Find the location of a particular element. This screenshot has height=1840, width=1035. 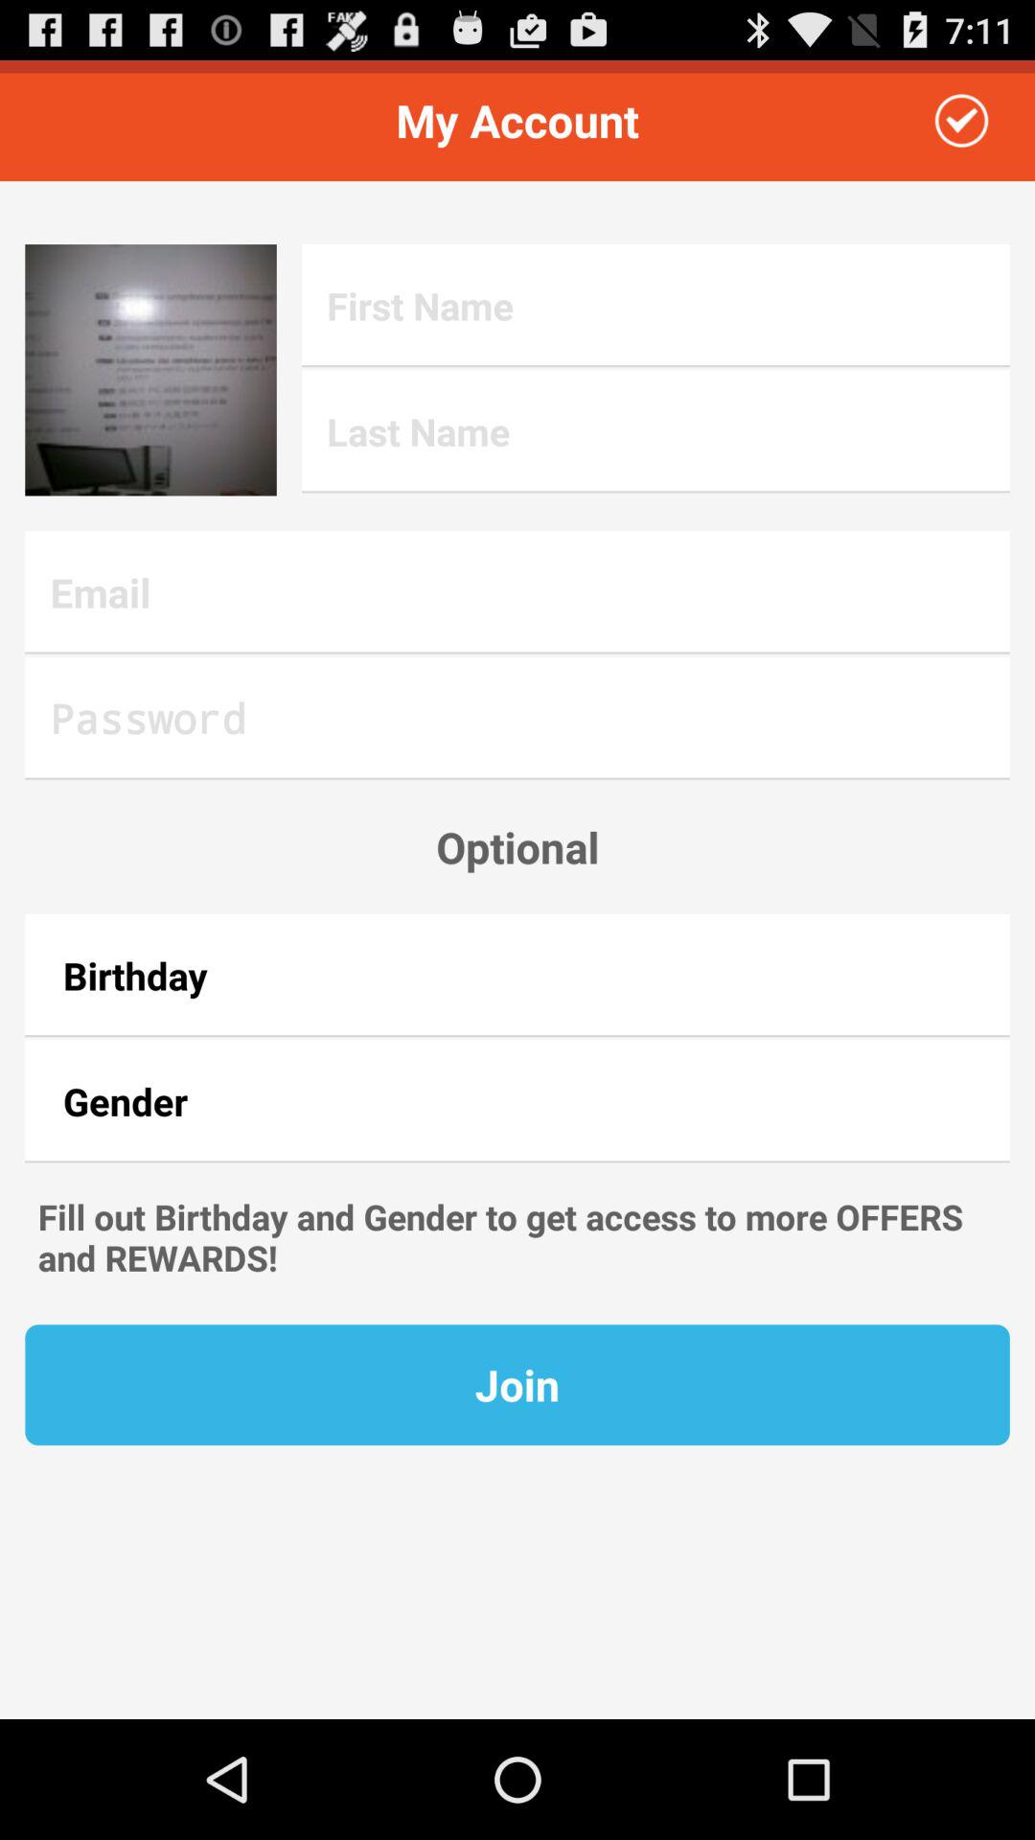

jump until join icon is located at coordinates (517, 1385).